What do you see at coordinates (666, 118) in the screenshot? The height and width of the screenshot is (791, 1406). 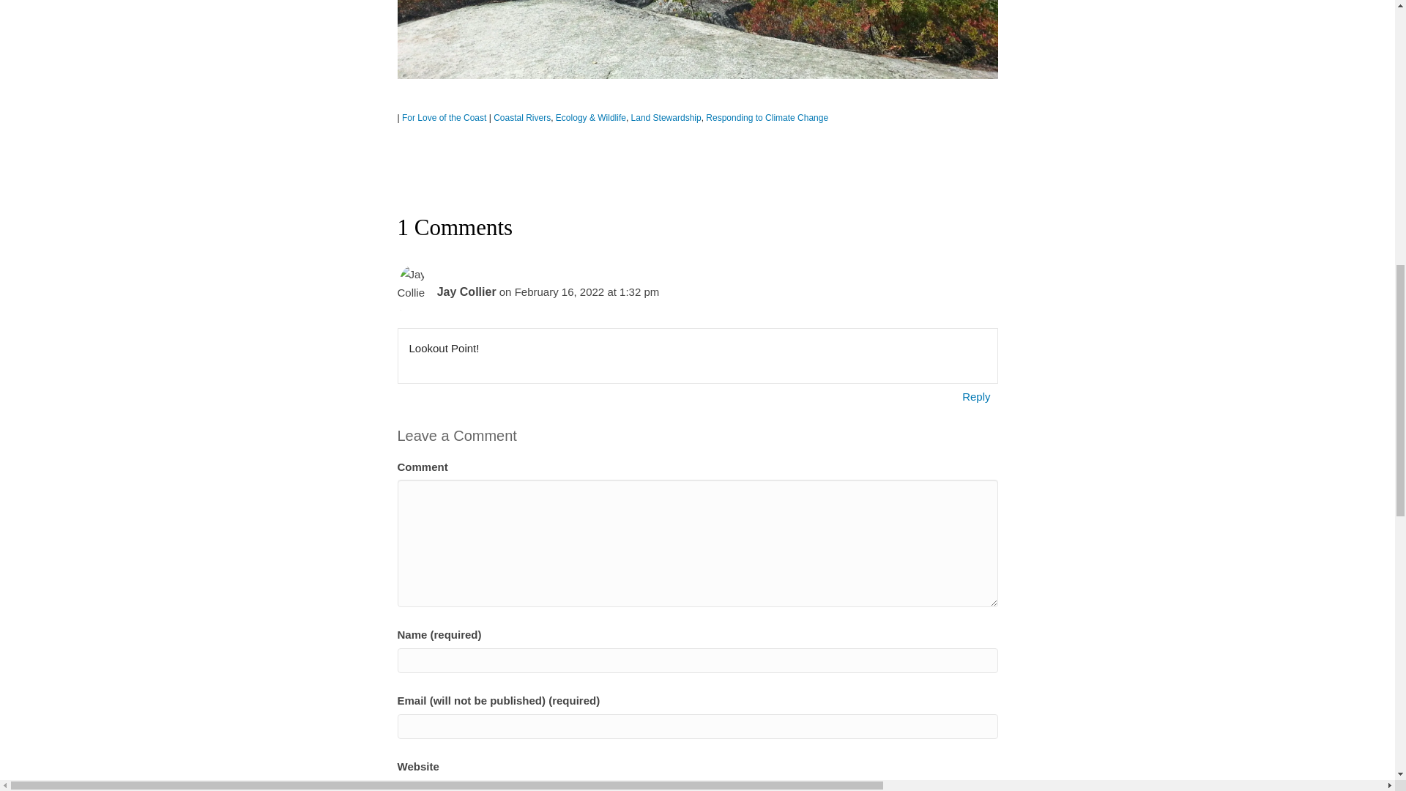 I see `Land Stewardship` at bounding box center [666, 118].